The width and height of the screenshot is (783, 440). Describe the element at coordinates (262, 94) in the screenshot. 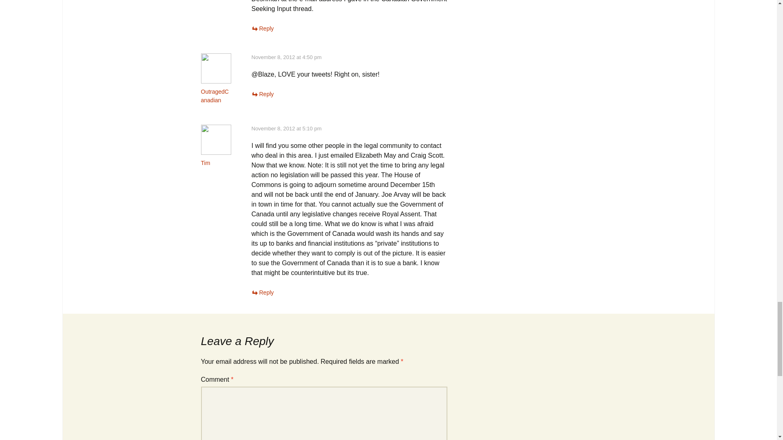

I see `Reply` at that location.